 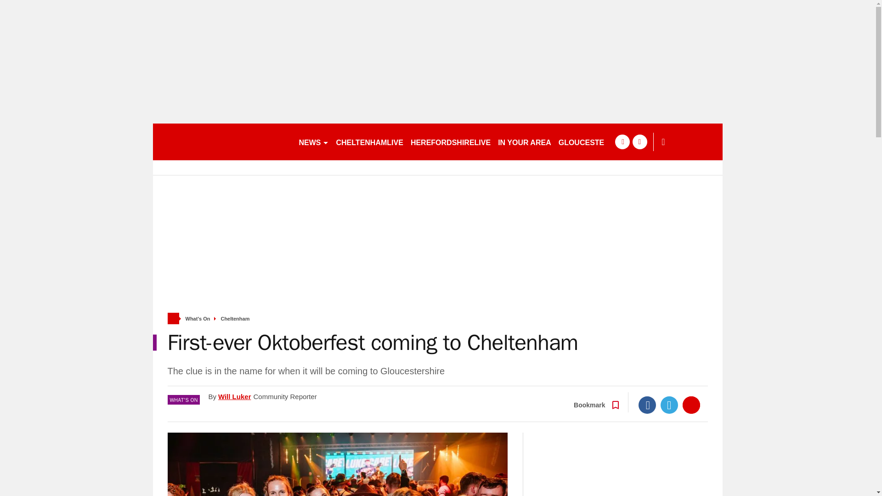 What do you see at coordinates (524, 141) in the screenshot?
I see `IN YOUR AREA` at bounding box center [524, 141].